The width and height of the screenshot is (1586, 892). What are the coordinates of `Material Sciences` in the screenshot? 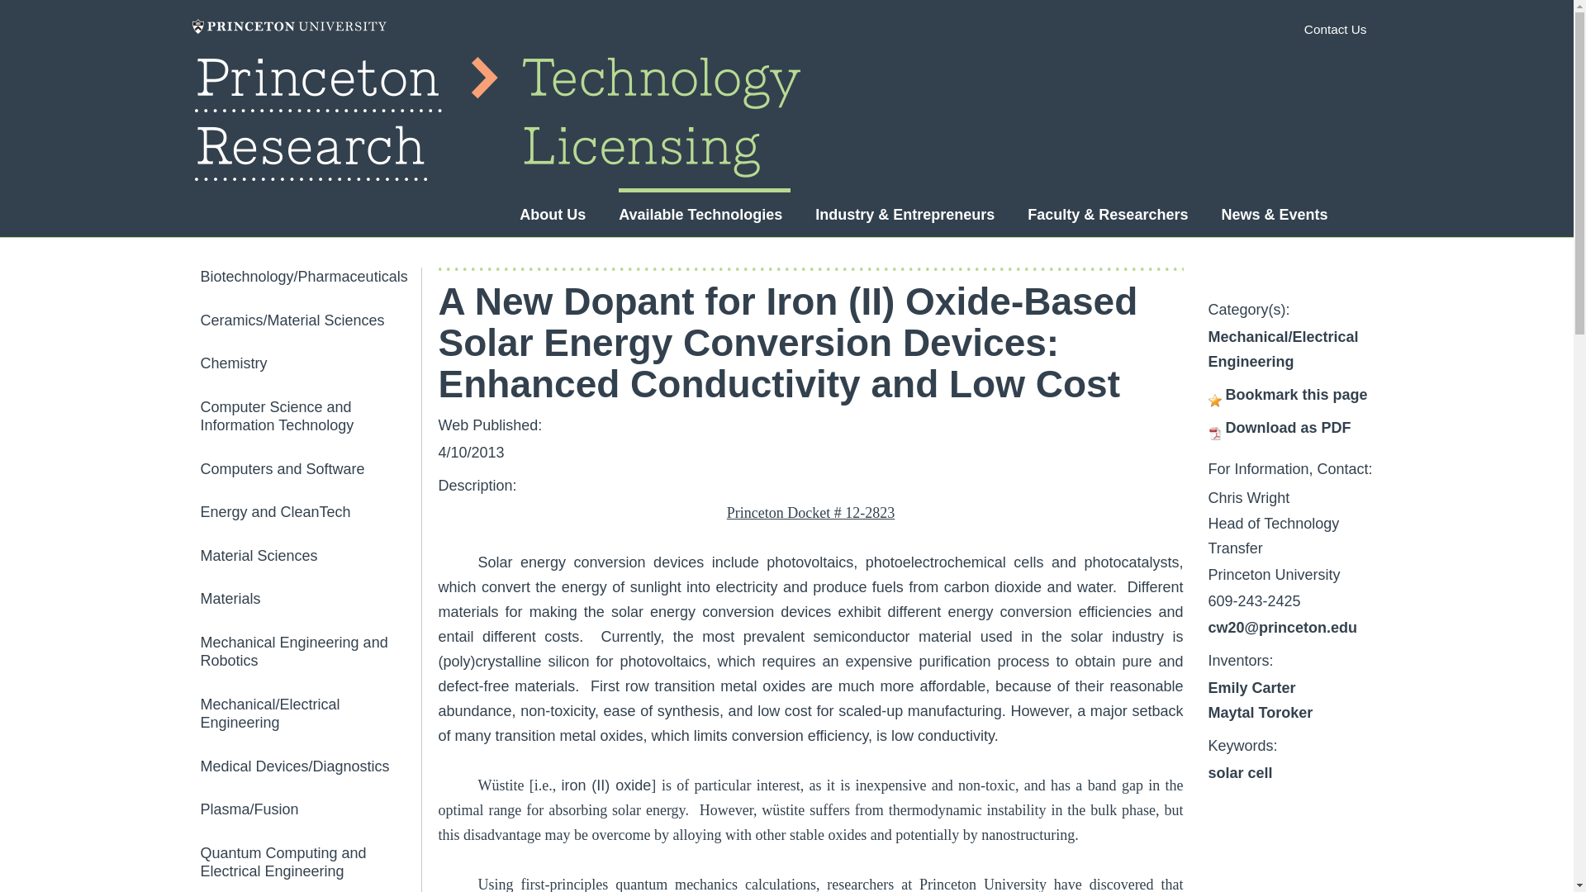 It's located at (309, 556).